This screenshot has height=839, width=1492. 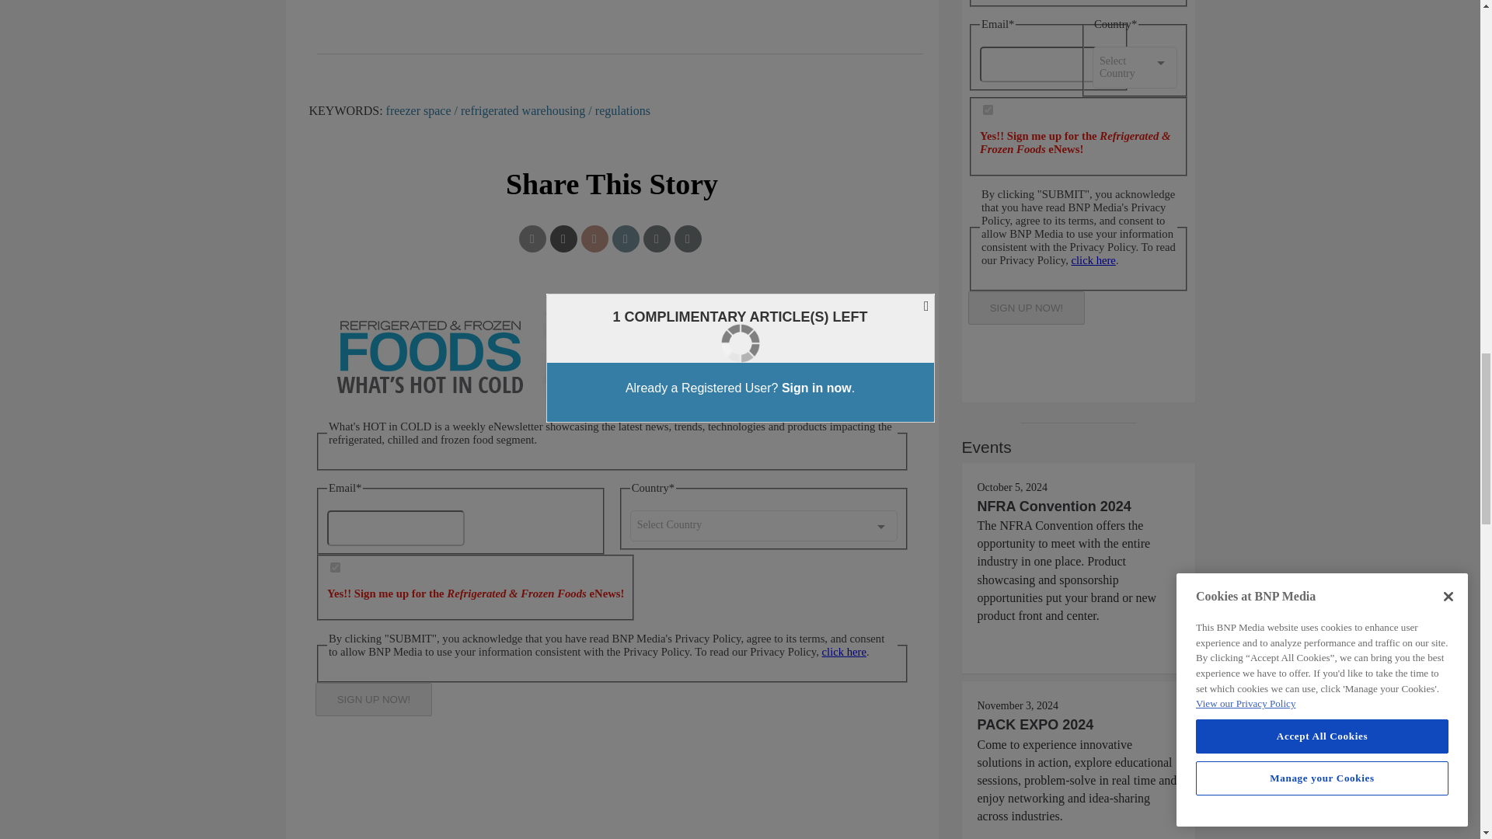 What do you see at coordinates (1054, 507) in the screenshot?
I see `NFRA Convention 2024` at bounding box center [1054, 507].